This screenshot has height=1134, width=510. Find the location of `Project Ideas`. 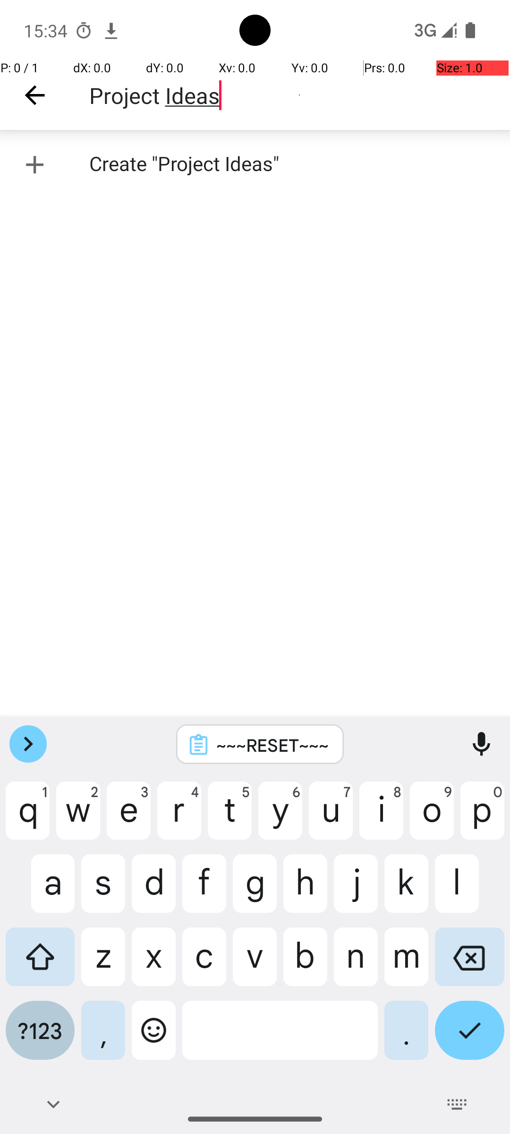

Project Ideas is located at coordinates (299, 95).